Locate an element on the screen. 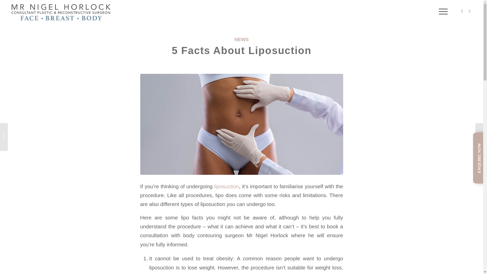 Image resolution: width=487 pixels, height=274 pixels. Mail is located at coordinates (470, 11).